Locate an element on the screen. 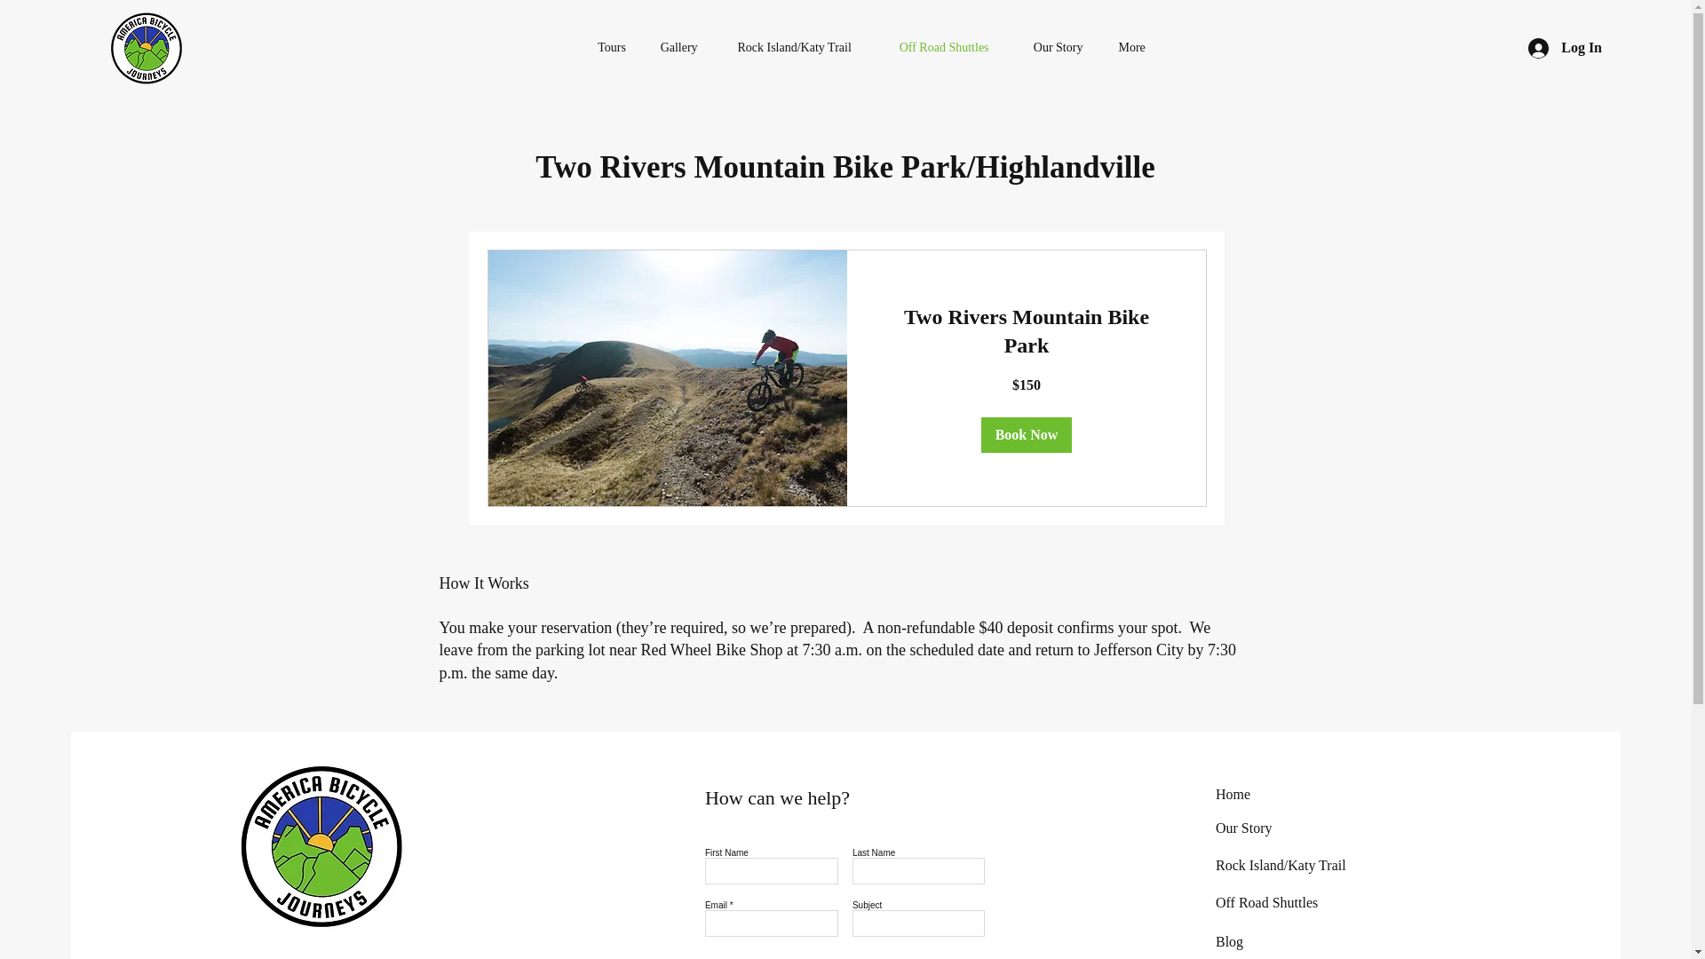  Blog is located at coordinates (1229, 941).